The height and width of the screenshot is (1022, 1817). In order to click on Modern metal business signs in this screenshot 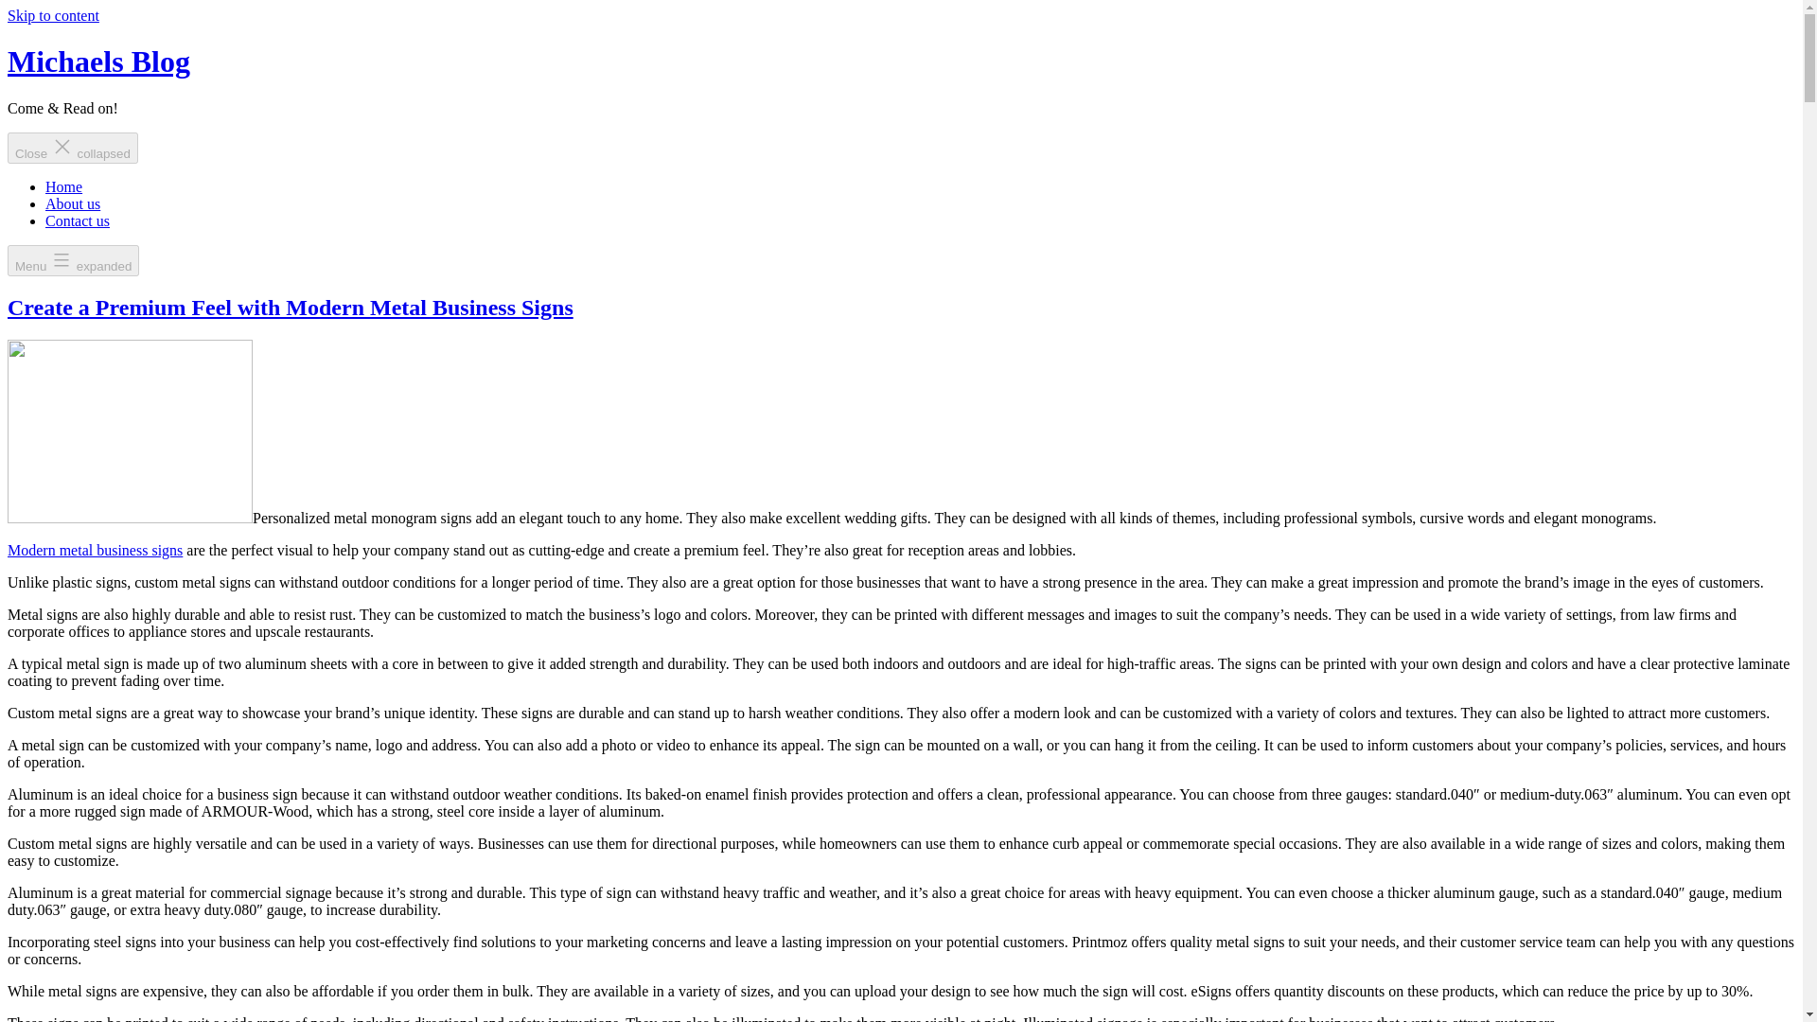, I will do `click(95, 550)`.